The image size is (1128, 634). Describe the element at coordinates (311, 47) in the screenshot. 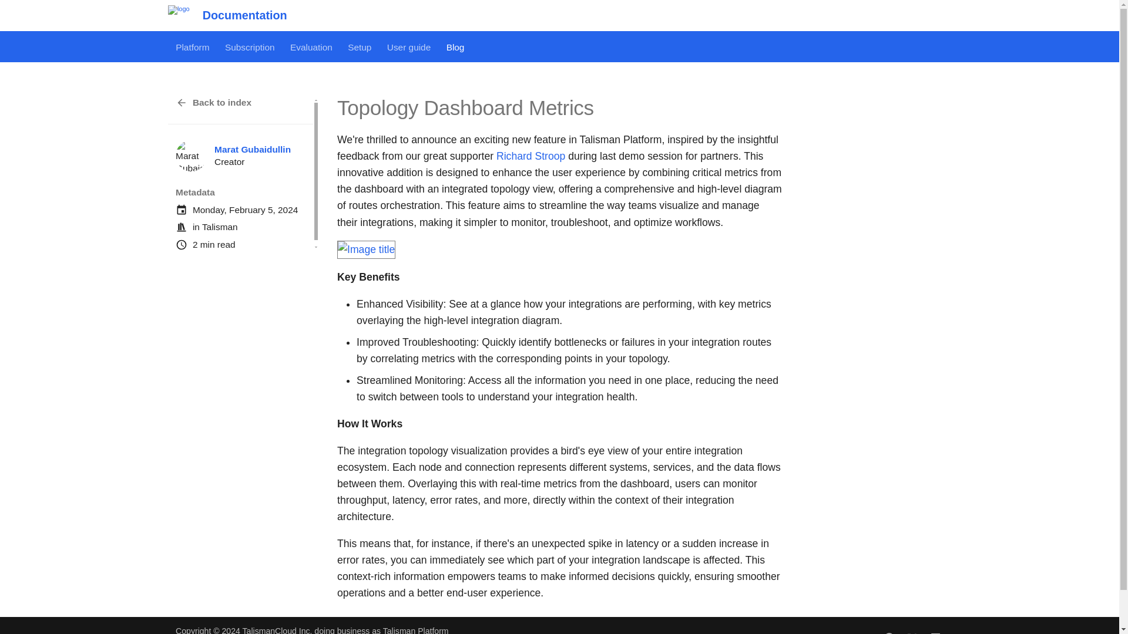

I see `Evaluation` at that location.